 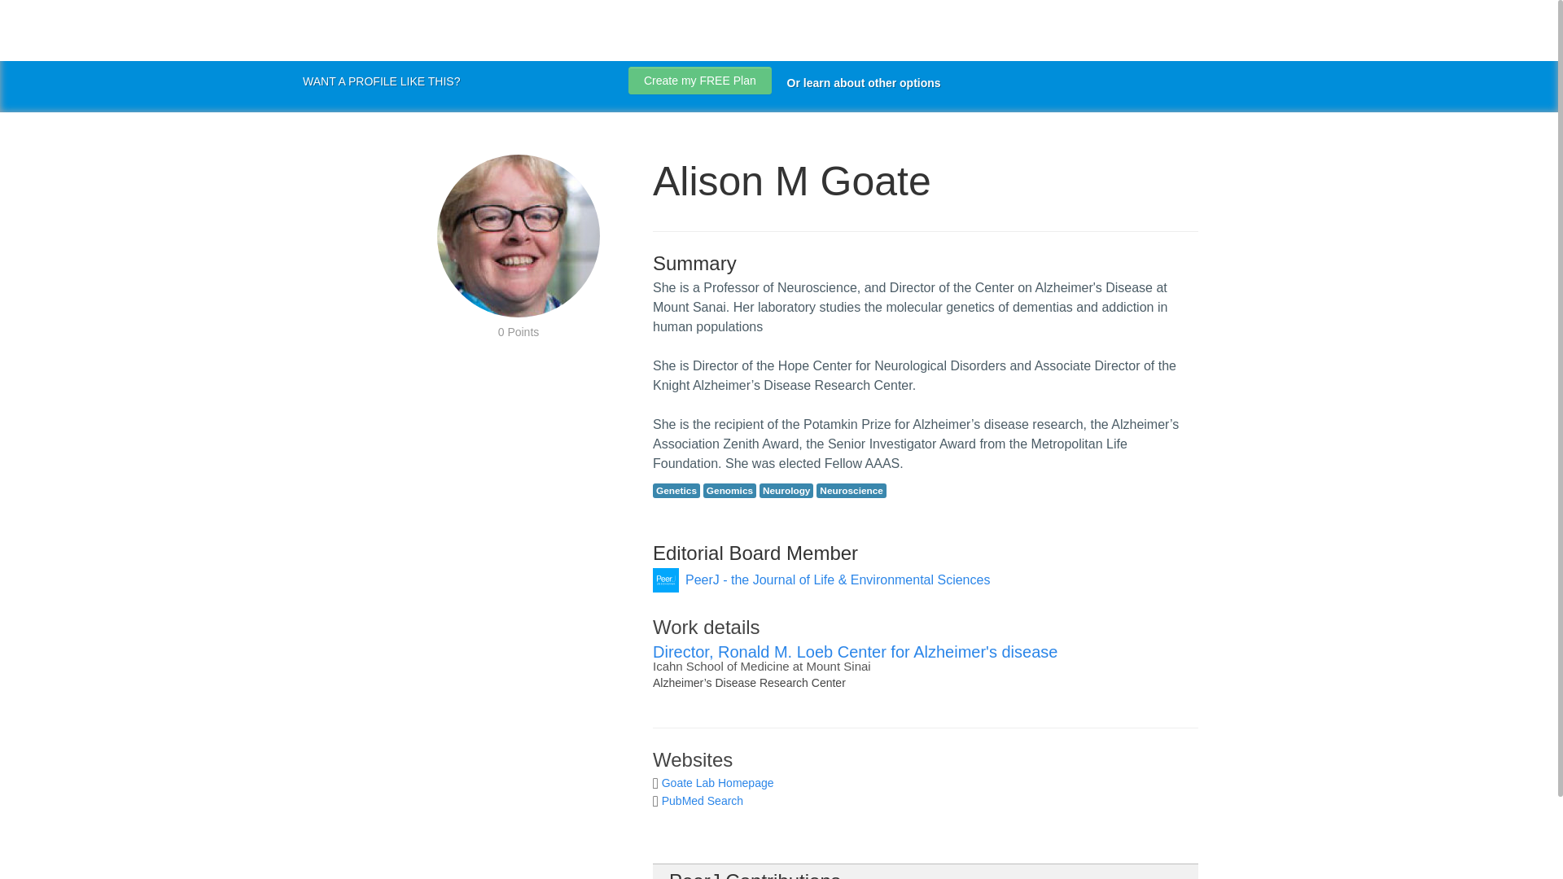 I want to click on Create my FREE Plan, so click(x=700, y=80).